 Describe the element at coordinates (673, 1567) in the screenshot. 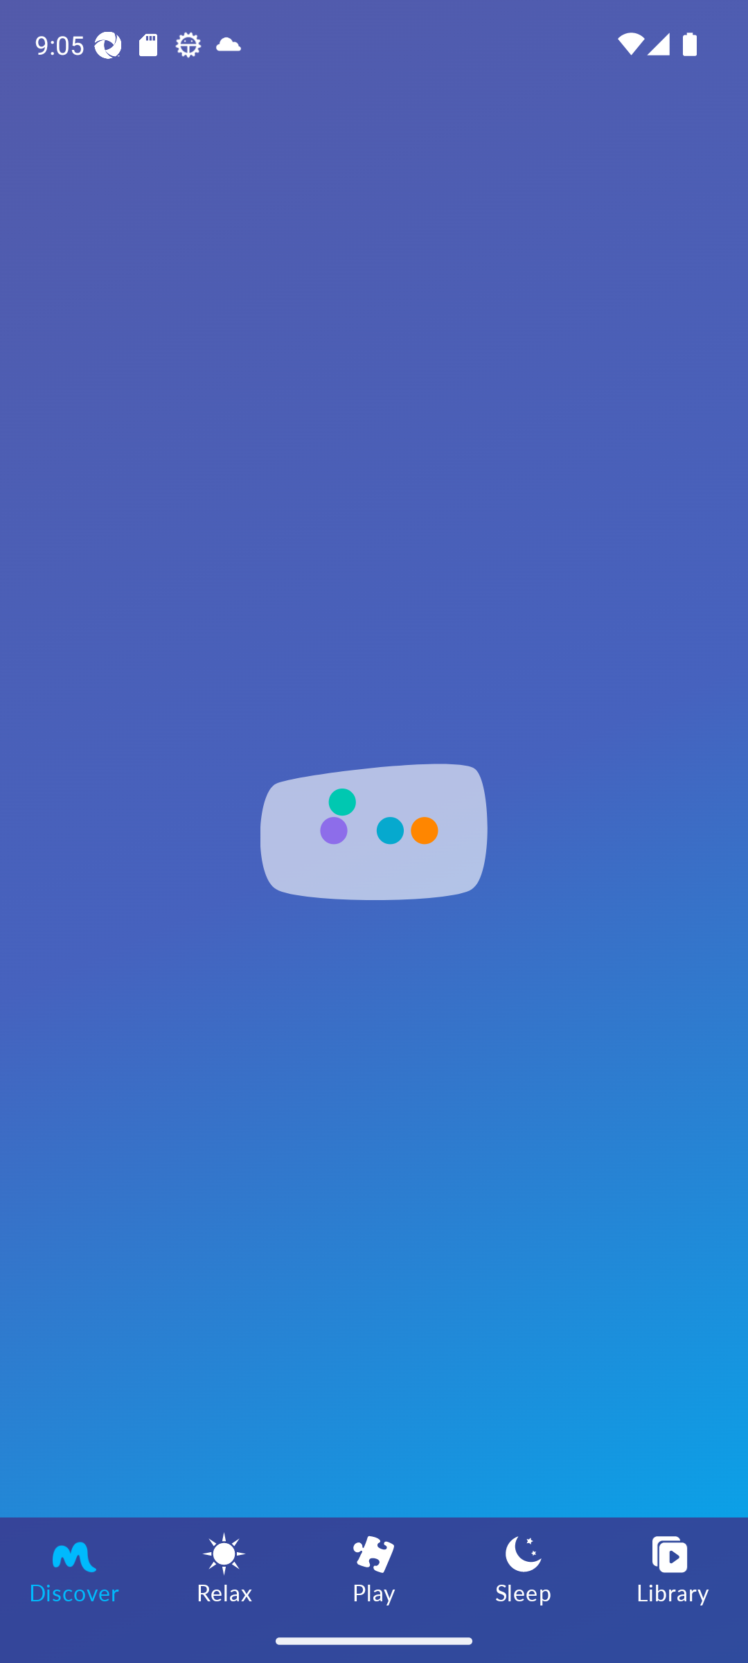

I see `Library` at that location.